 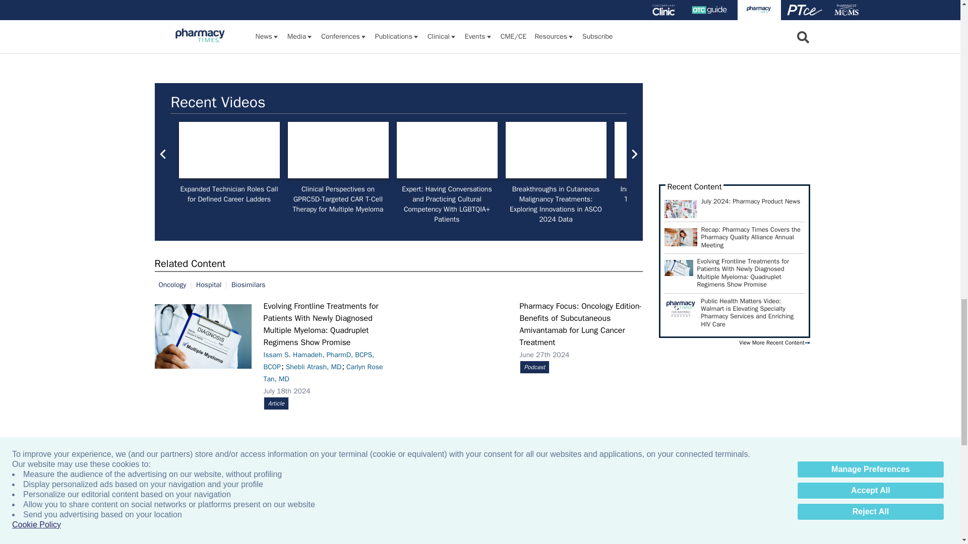 What do you see at coordinates (229, 150) in the screenshot?
I see `Expanded Technician Roles Call for Defined Career Ladders` at bounding box center [229, 150].